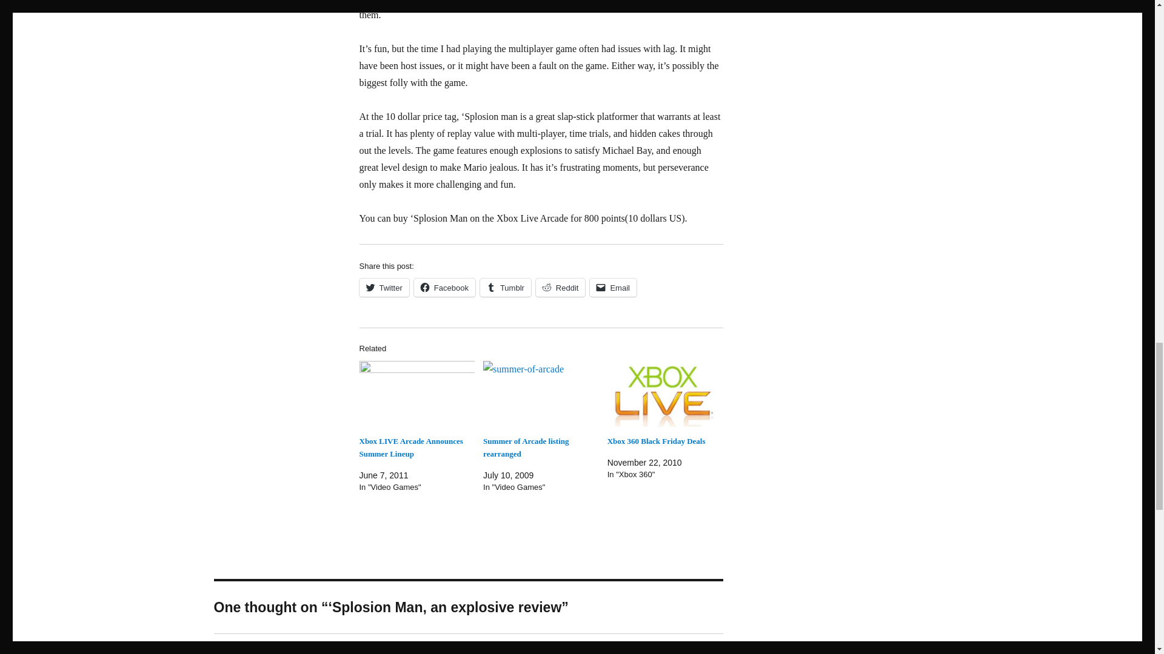 The image size is (1164, 654). I want to click on Summer of Arcade listing rearranged, so click(526, 448).